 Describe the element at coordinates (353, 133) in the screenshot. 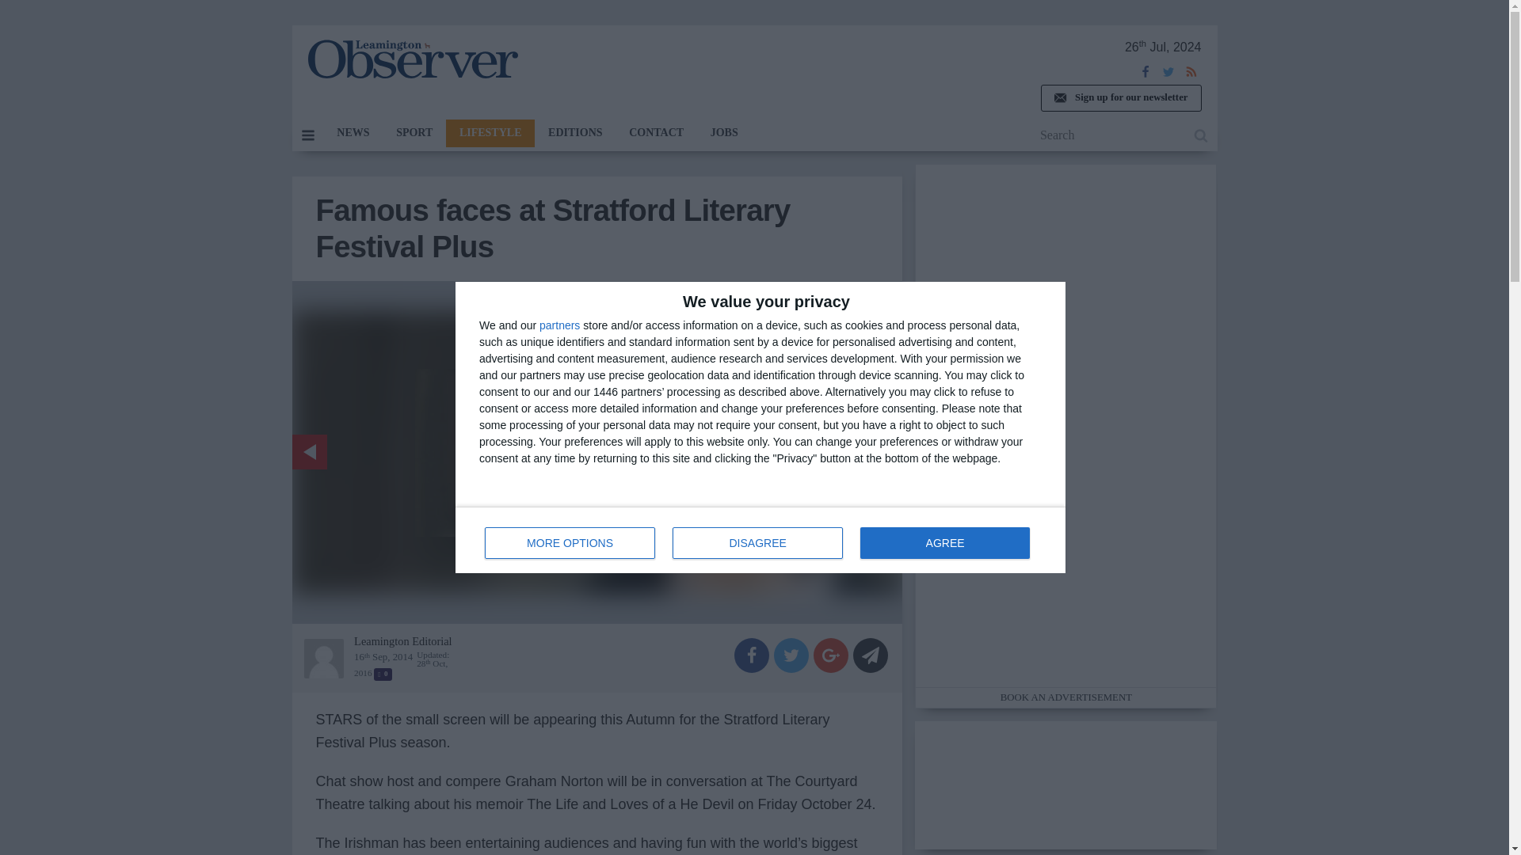

I see `NEWS` at that location.